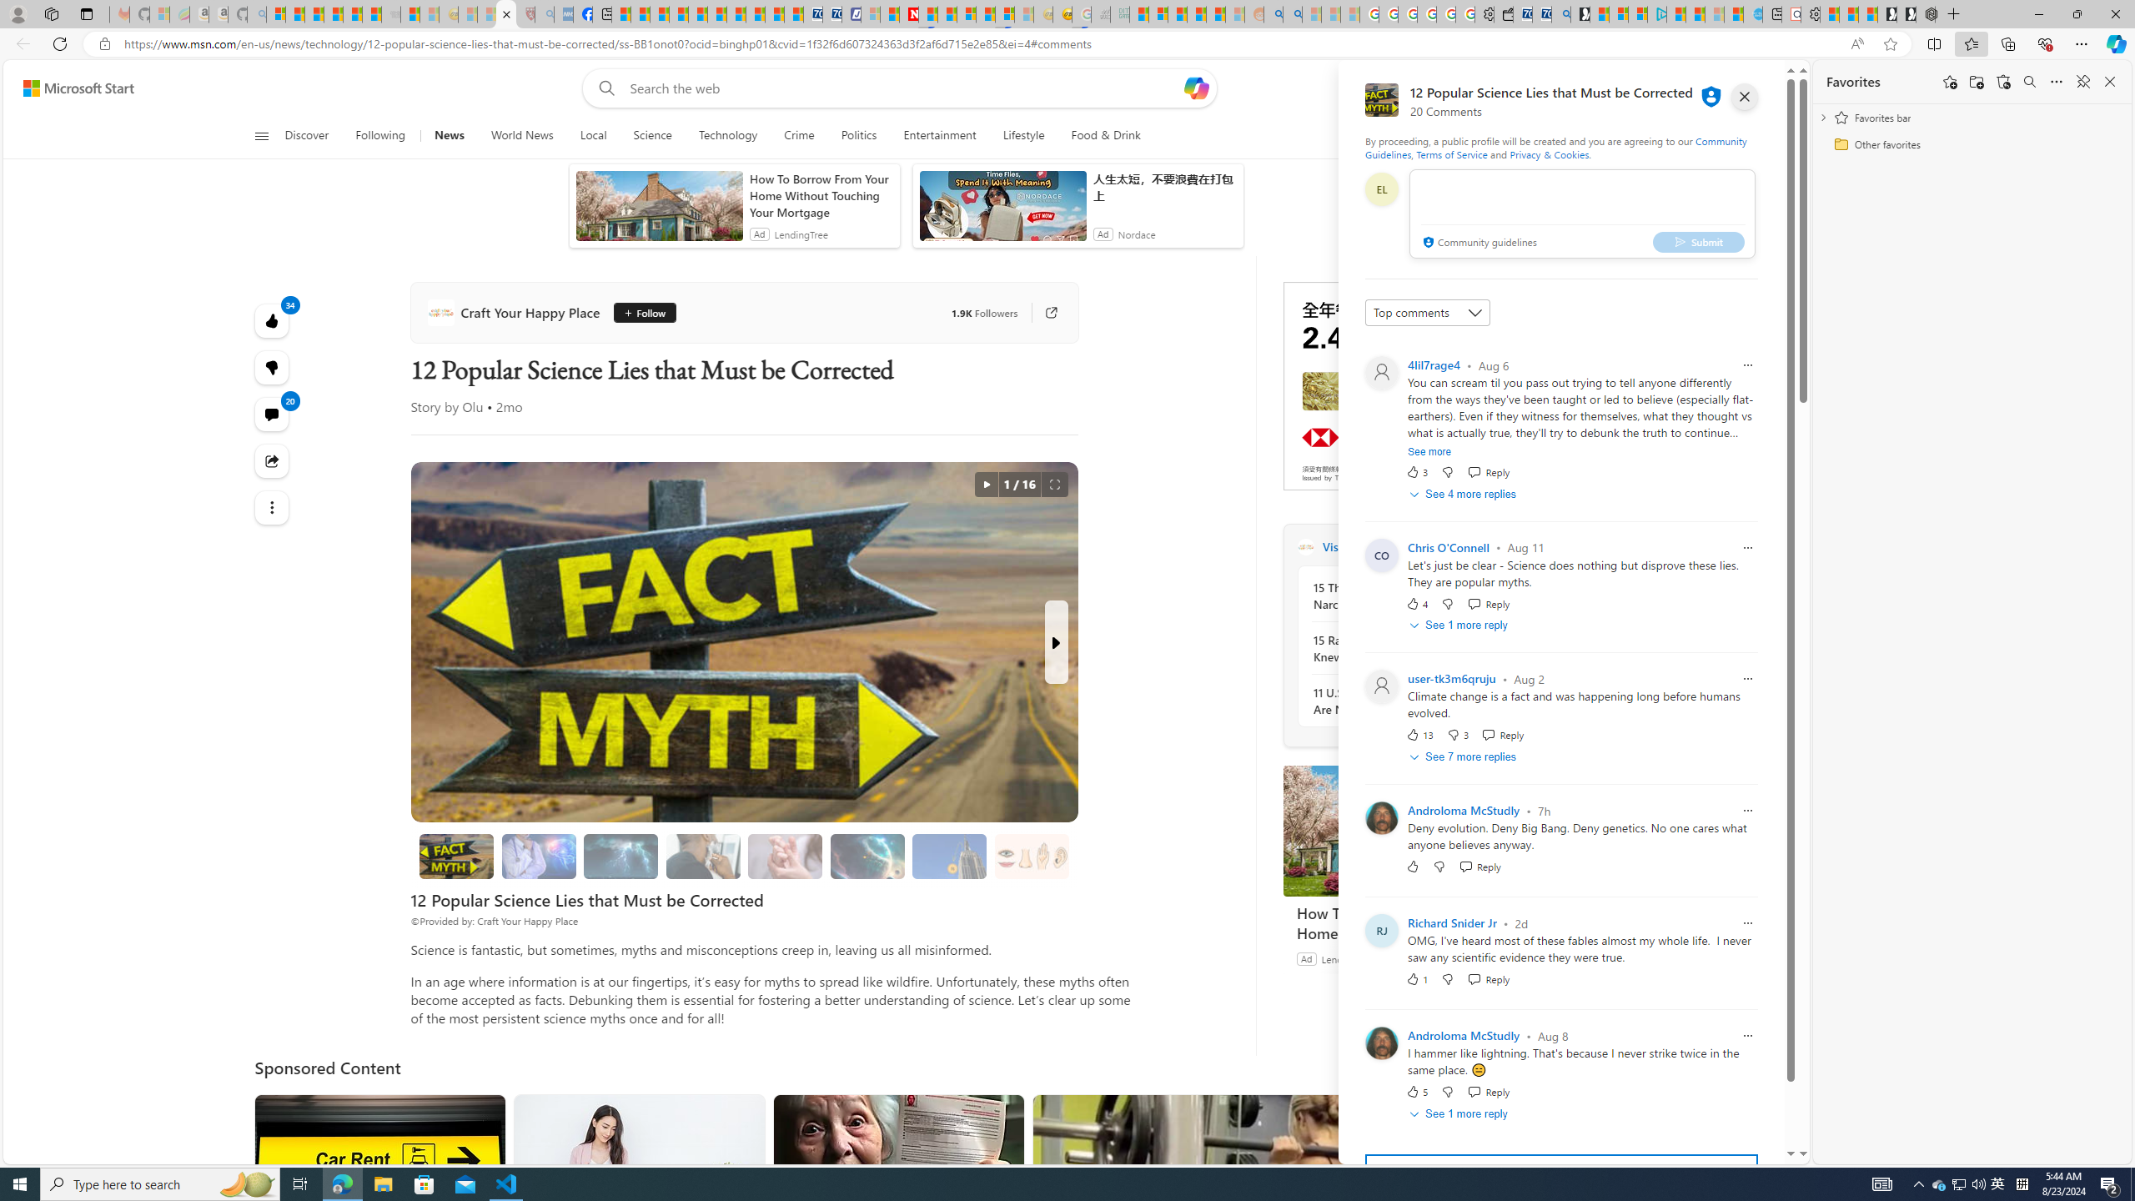 This screenshot has width=2135, height=1201. What do you see at coordinates (1293, 14) in the screenshot?
I see `Utah sues federal government - Search` at bounding box center [1293, 14].